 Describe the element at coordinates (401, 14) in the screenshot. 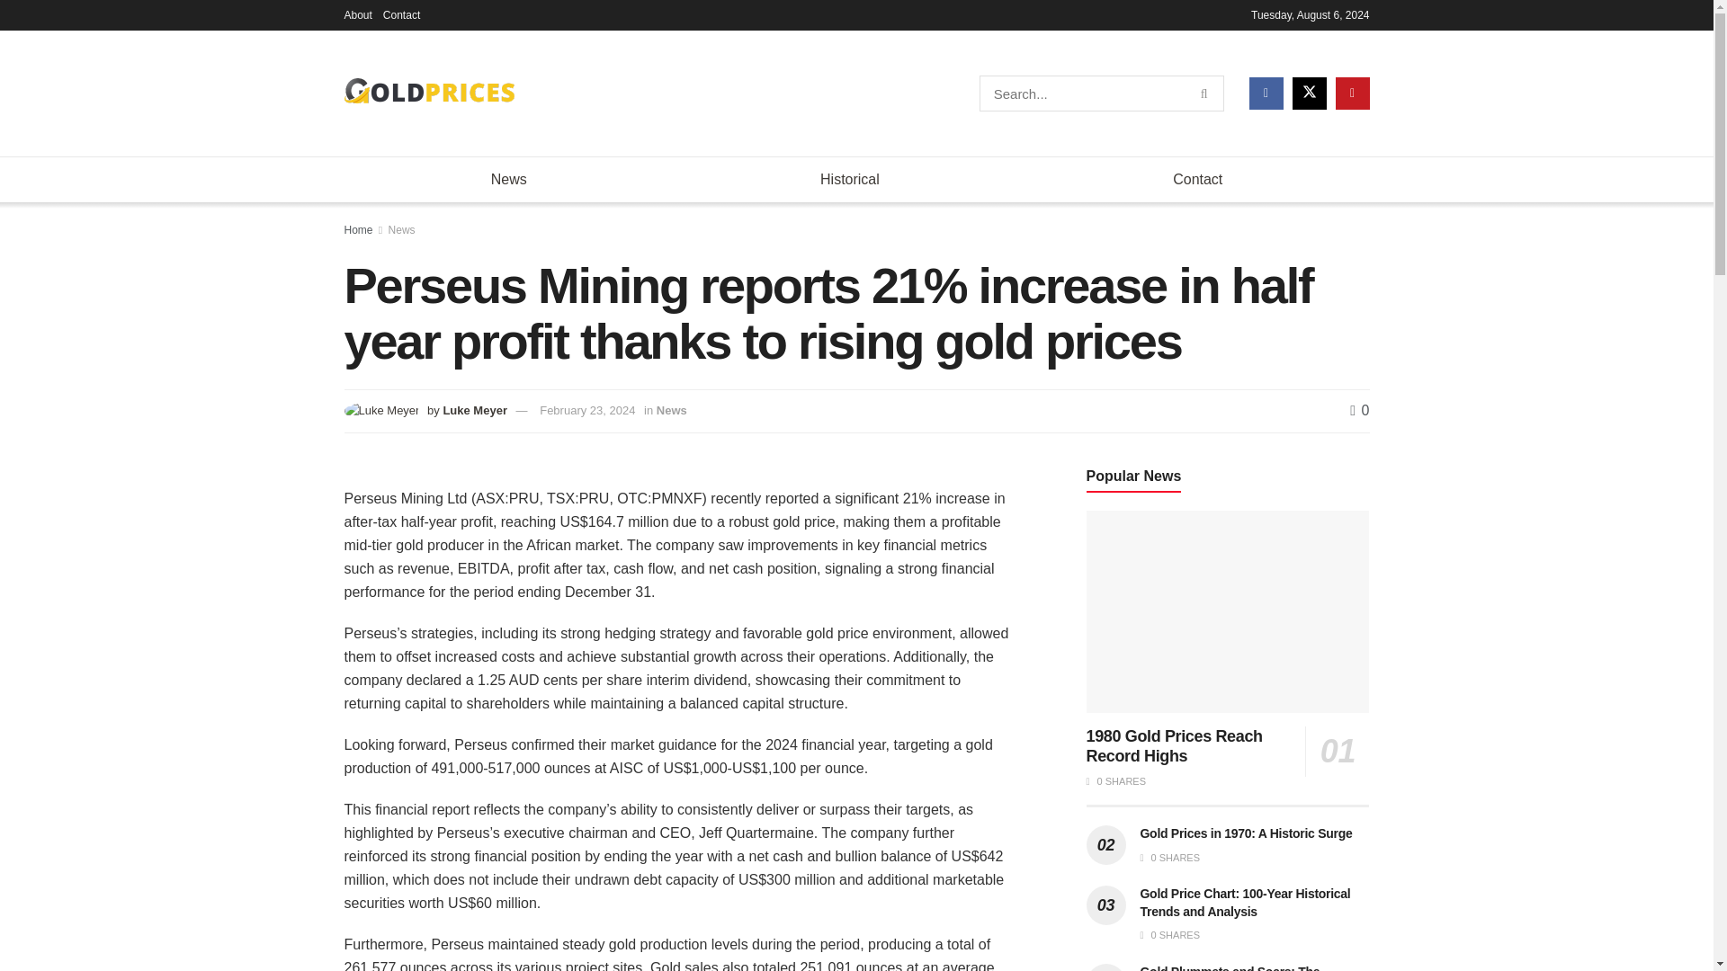

I see `Contact` at that location.